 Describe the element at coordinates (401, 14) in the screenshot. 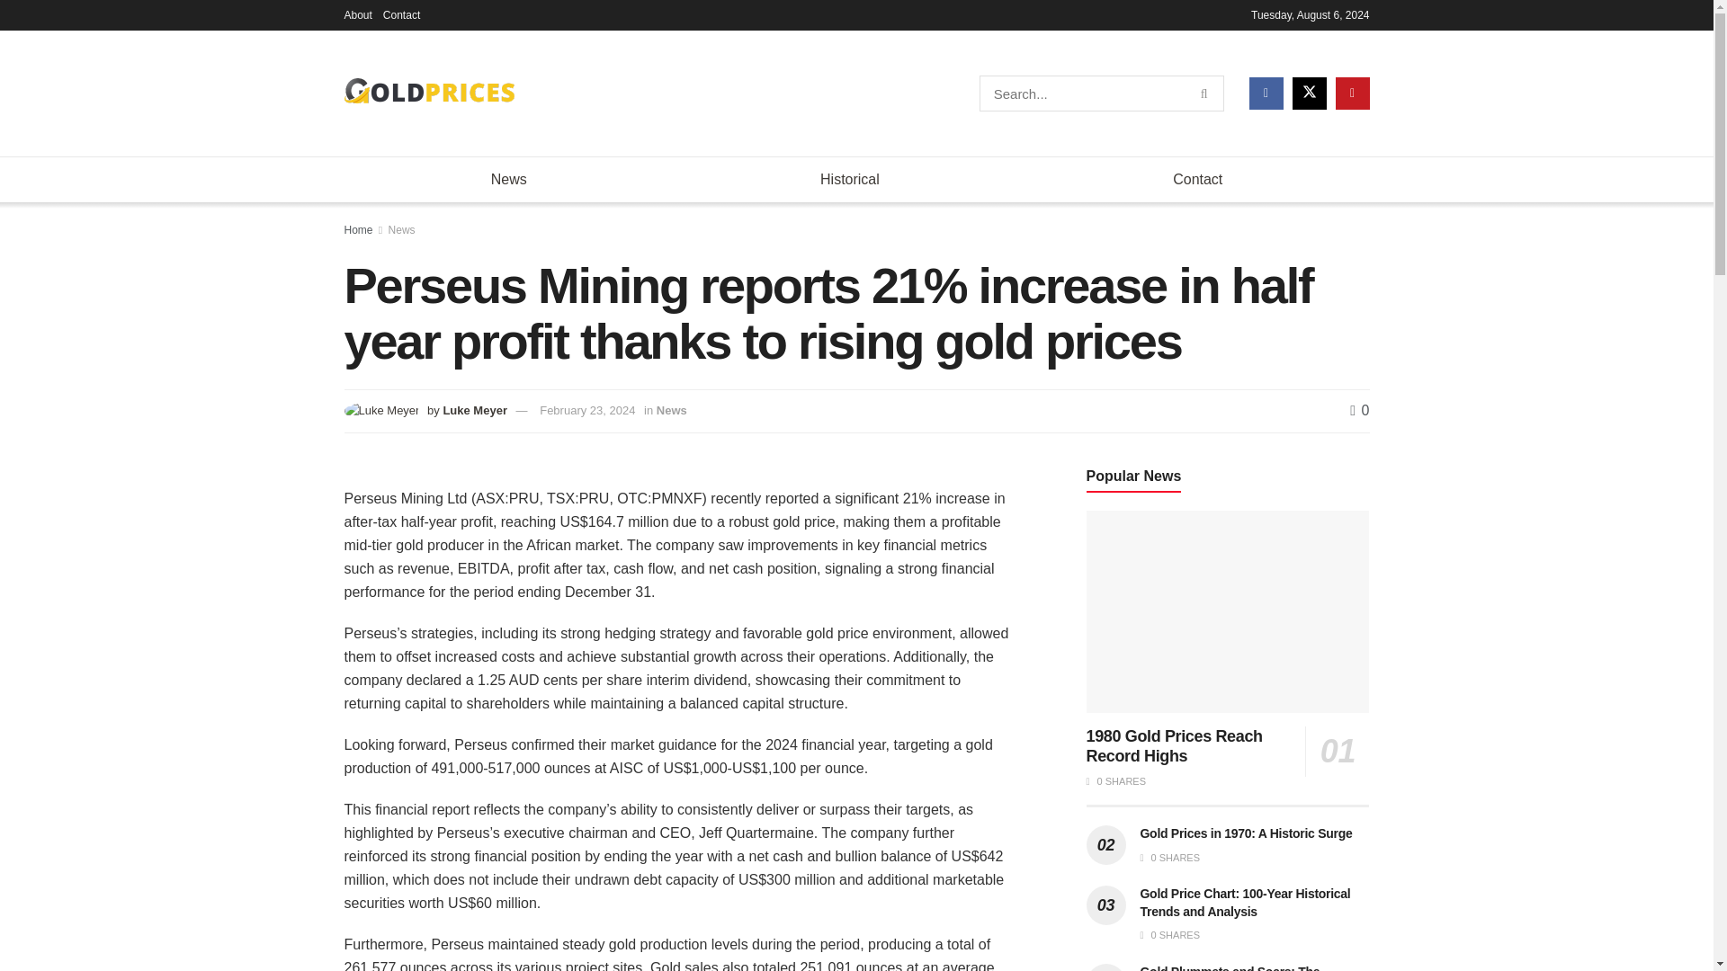

I see `Contact` at that location.